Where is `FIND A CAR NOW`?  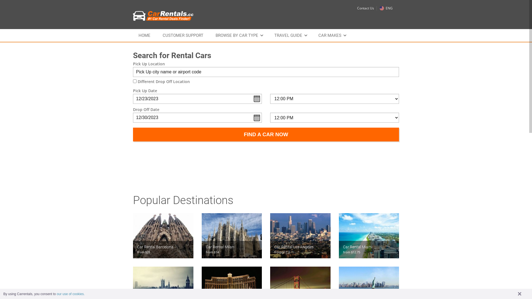 FIND A CAR NOW is located at coordinates (266, 135).